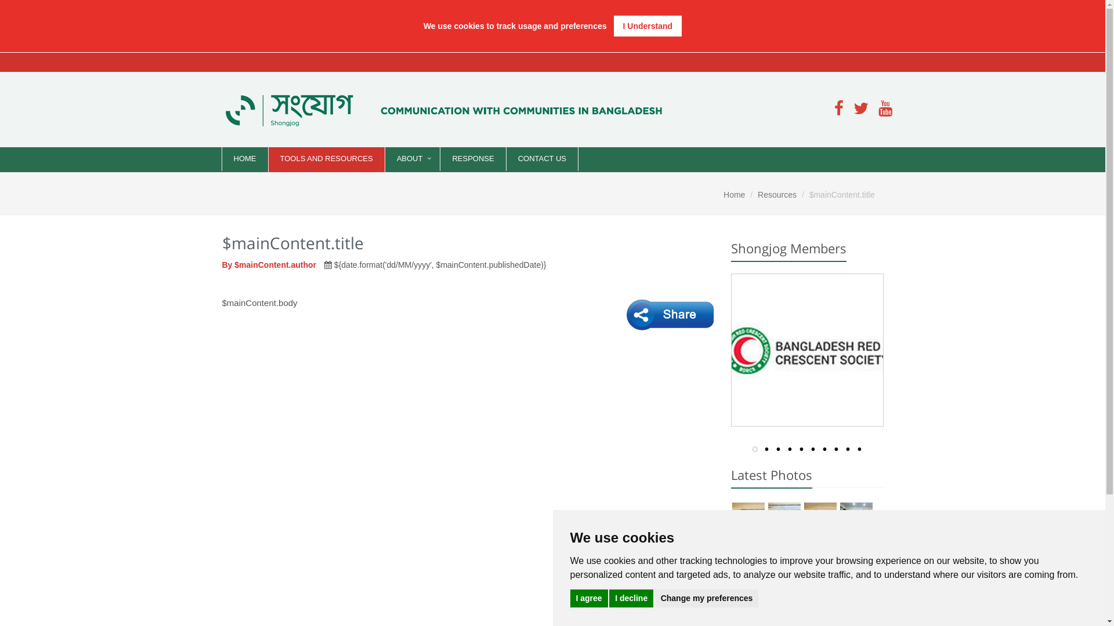  Describe the element at coordinates (326, 159) in the screenshot. I see `TOOLS AND RESOURCES` at that location.